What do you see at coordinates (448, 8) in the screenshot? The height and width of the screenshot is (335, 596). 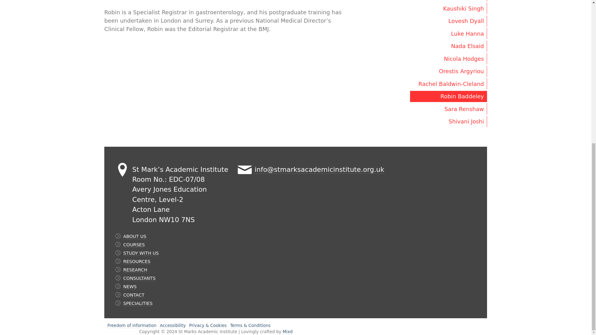 I see `Kaushiki Singh` at bounding box center [448, 8].